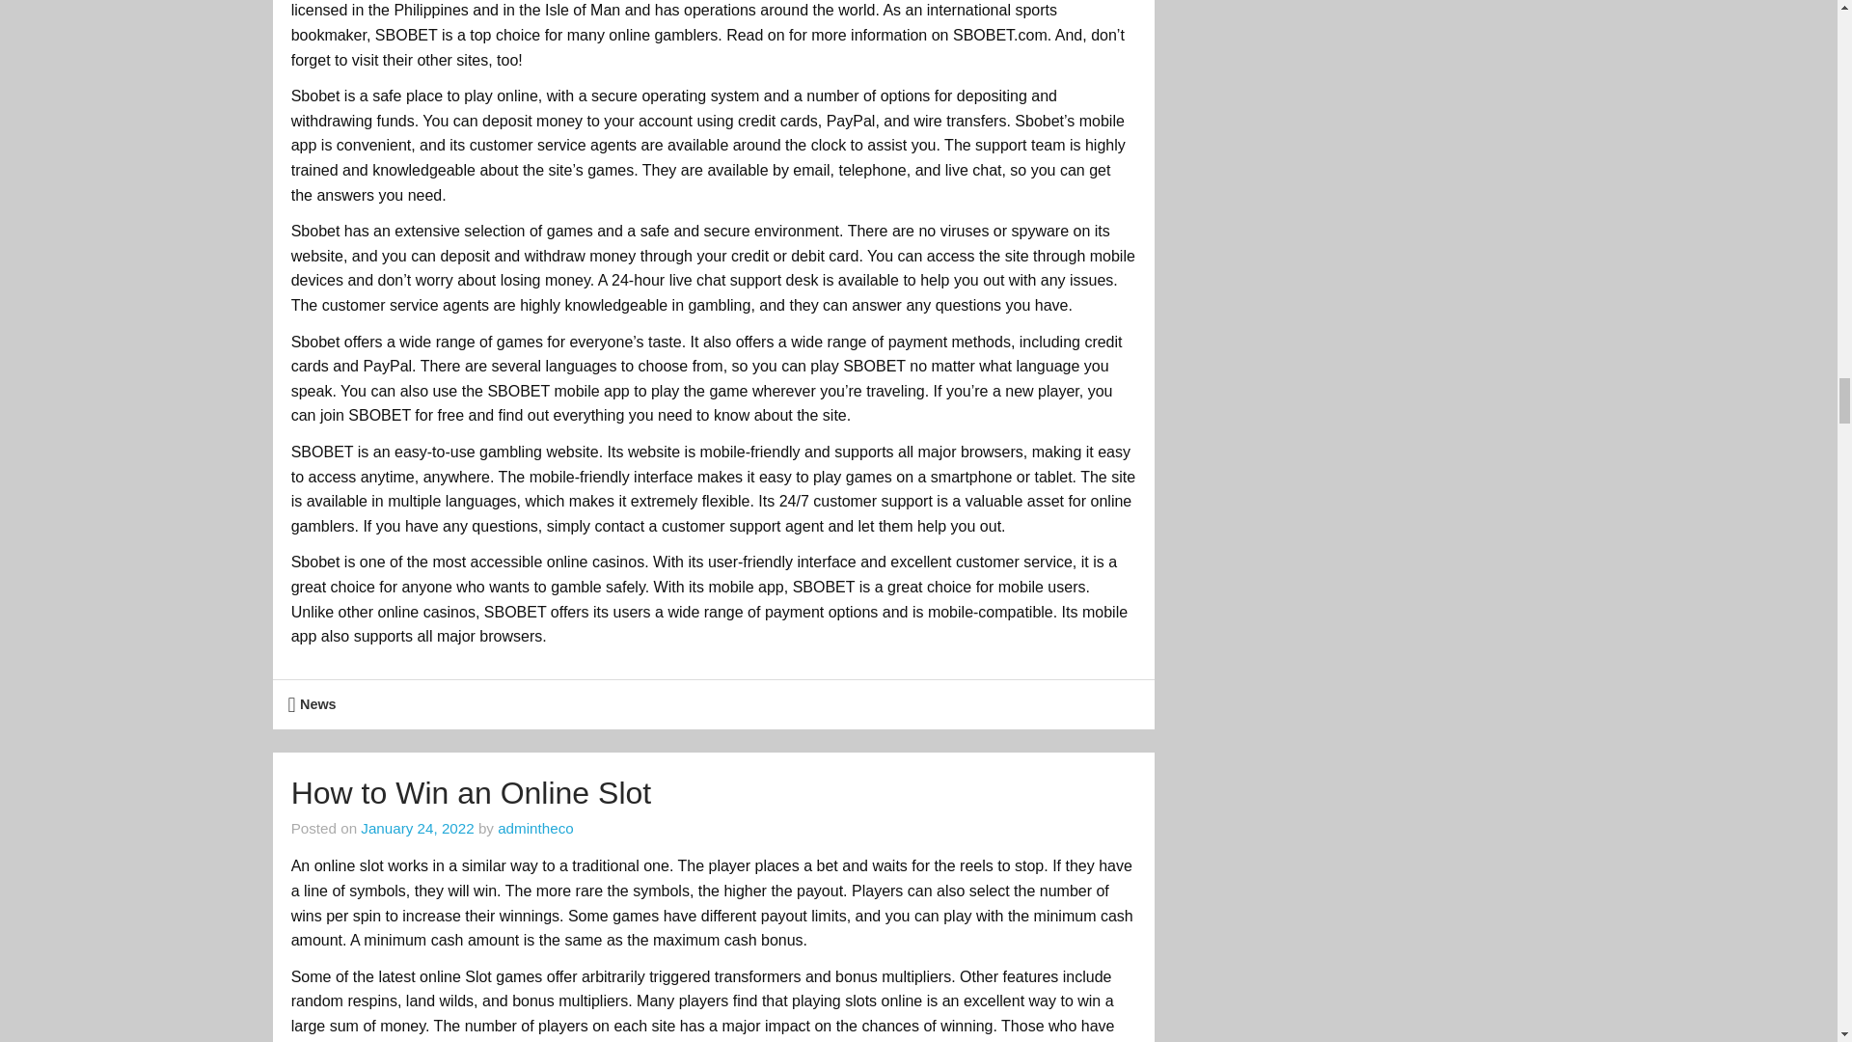  Describe the element at coordinates (536, 828) in the screenshot. I see `View all posts by admintheco` at that location.